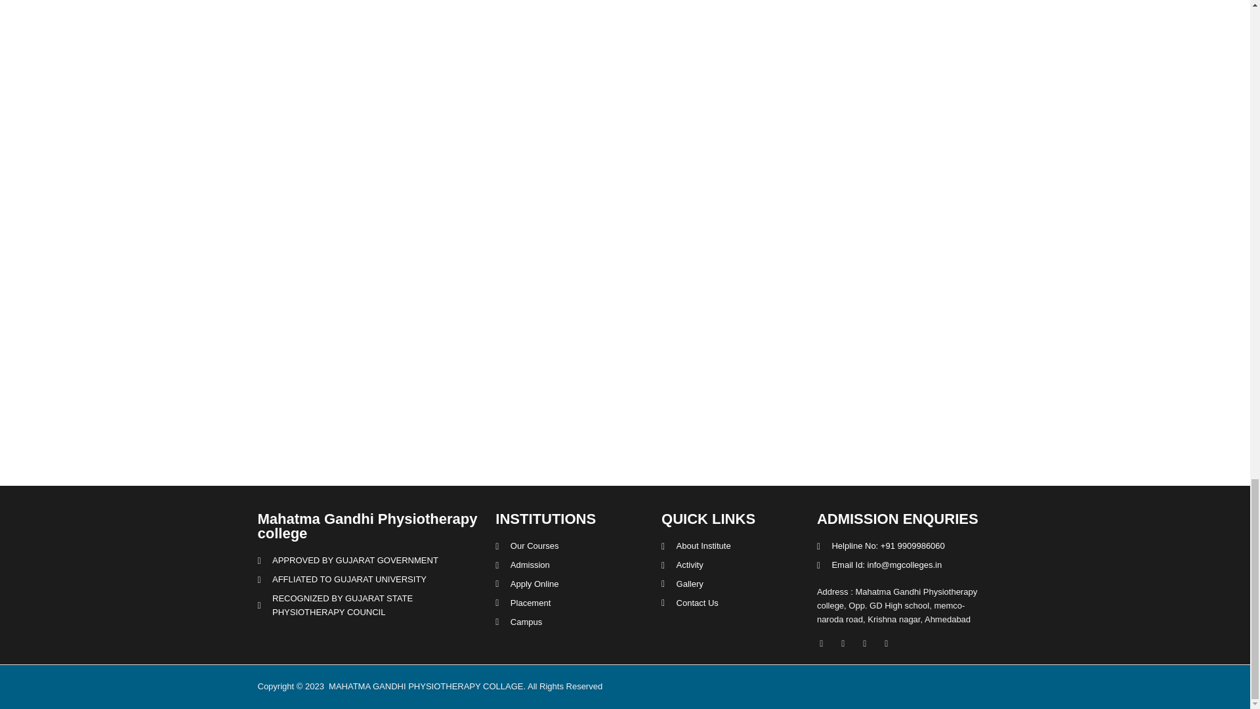 This screenshot has width=1260, height=709. What do you see at coordinates (572, 584) in the screenshot?
I see `Apply Online` at bounding box center [572, 584].